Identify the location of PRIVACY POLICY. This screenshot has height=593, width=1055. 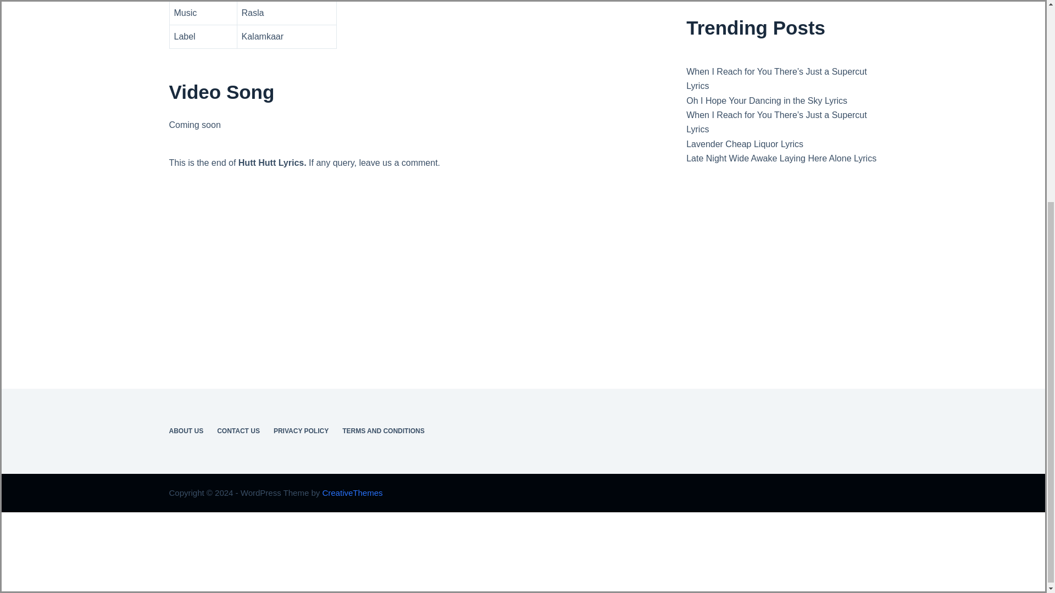
(301, 431).